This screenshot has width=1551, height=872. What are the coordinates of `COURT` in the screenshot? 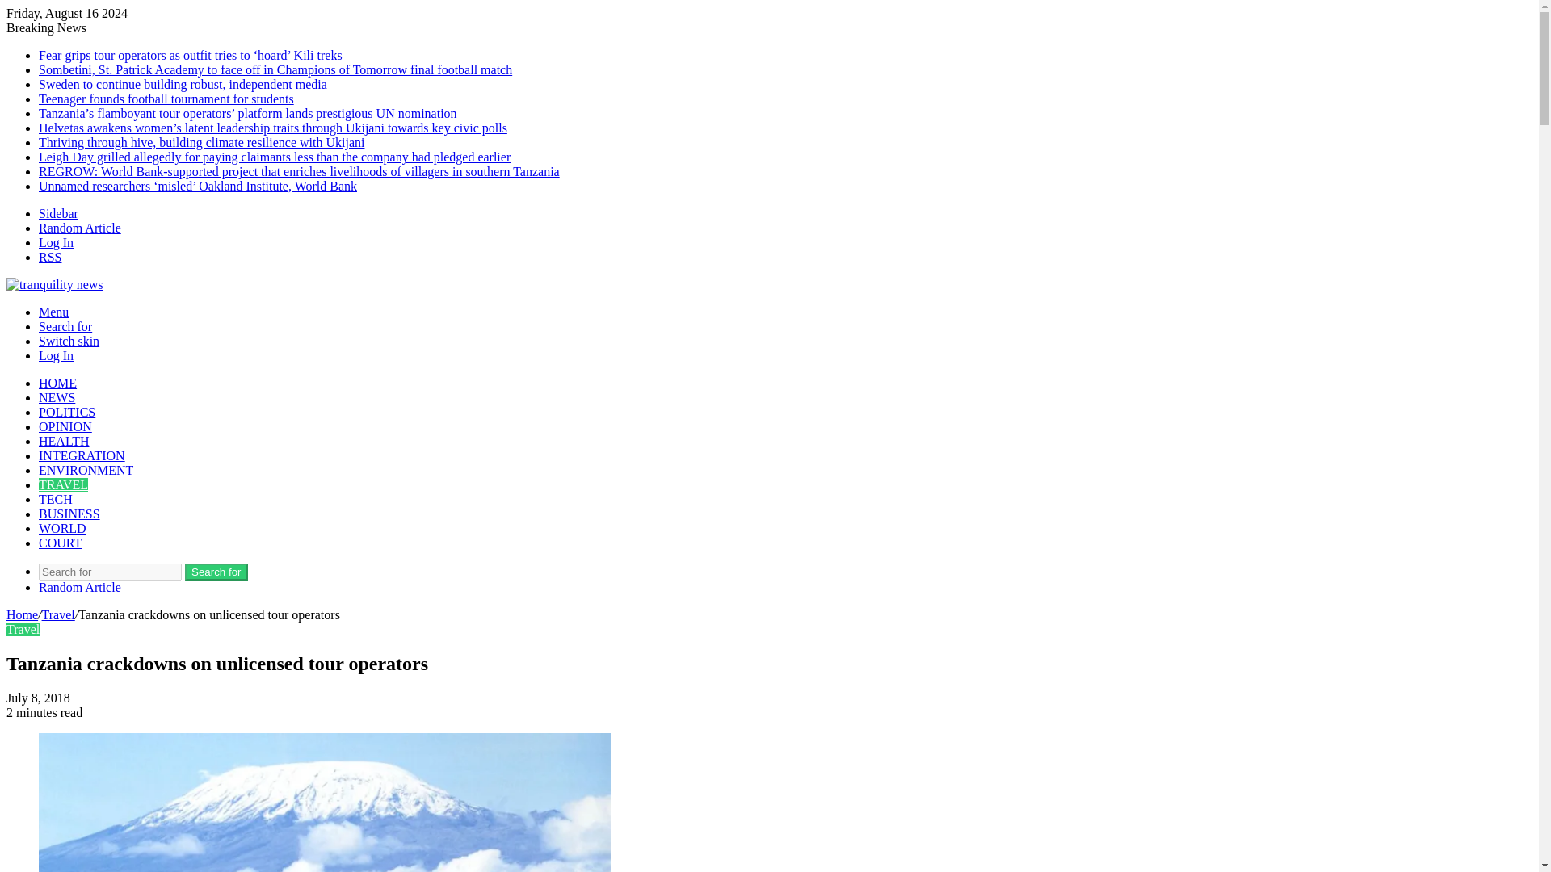 It's located at (60, 543).